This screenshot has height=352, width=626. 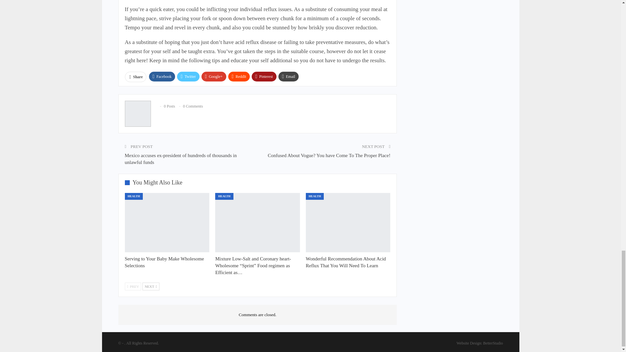 I want to click on Pinterest, so click(x=264, y=76).